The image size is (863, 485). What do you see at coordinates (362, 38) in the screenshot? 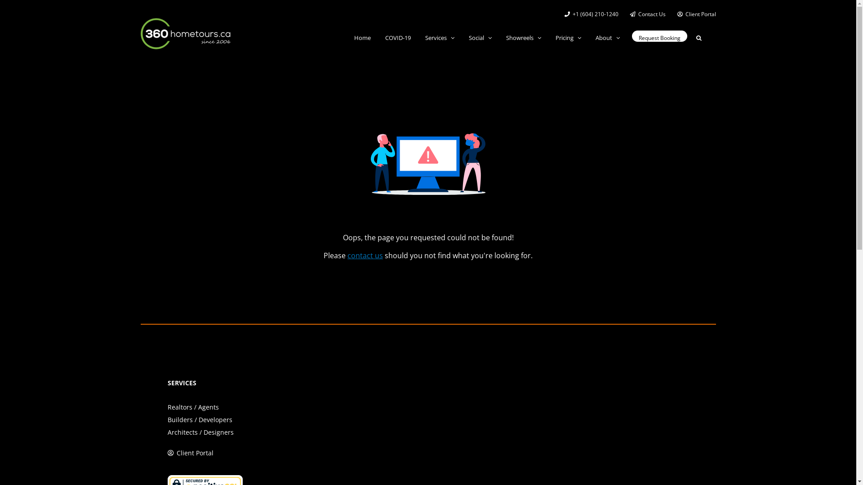
I see `Home` at bounding box center [362, 38].